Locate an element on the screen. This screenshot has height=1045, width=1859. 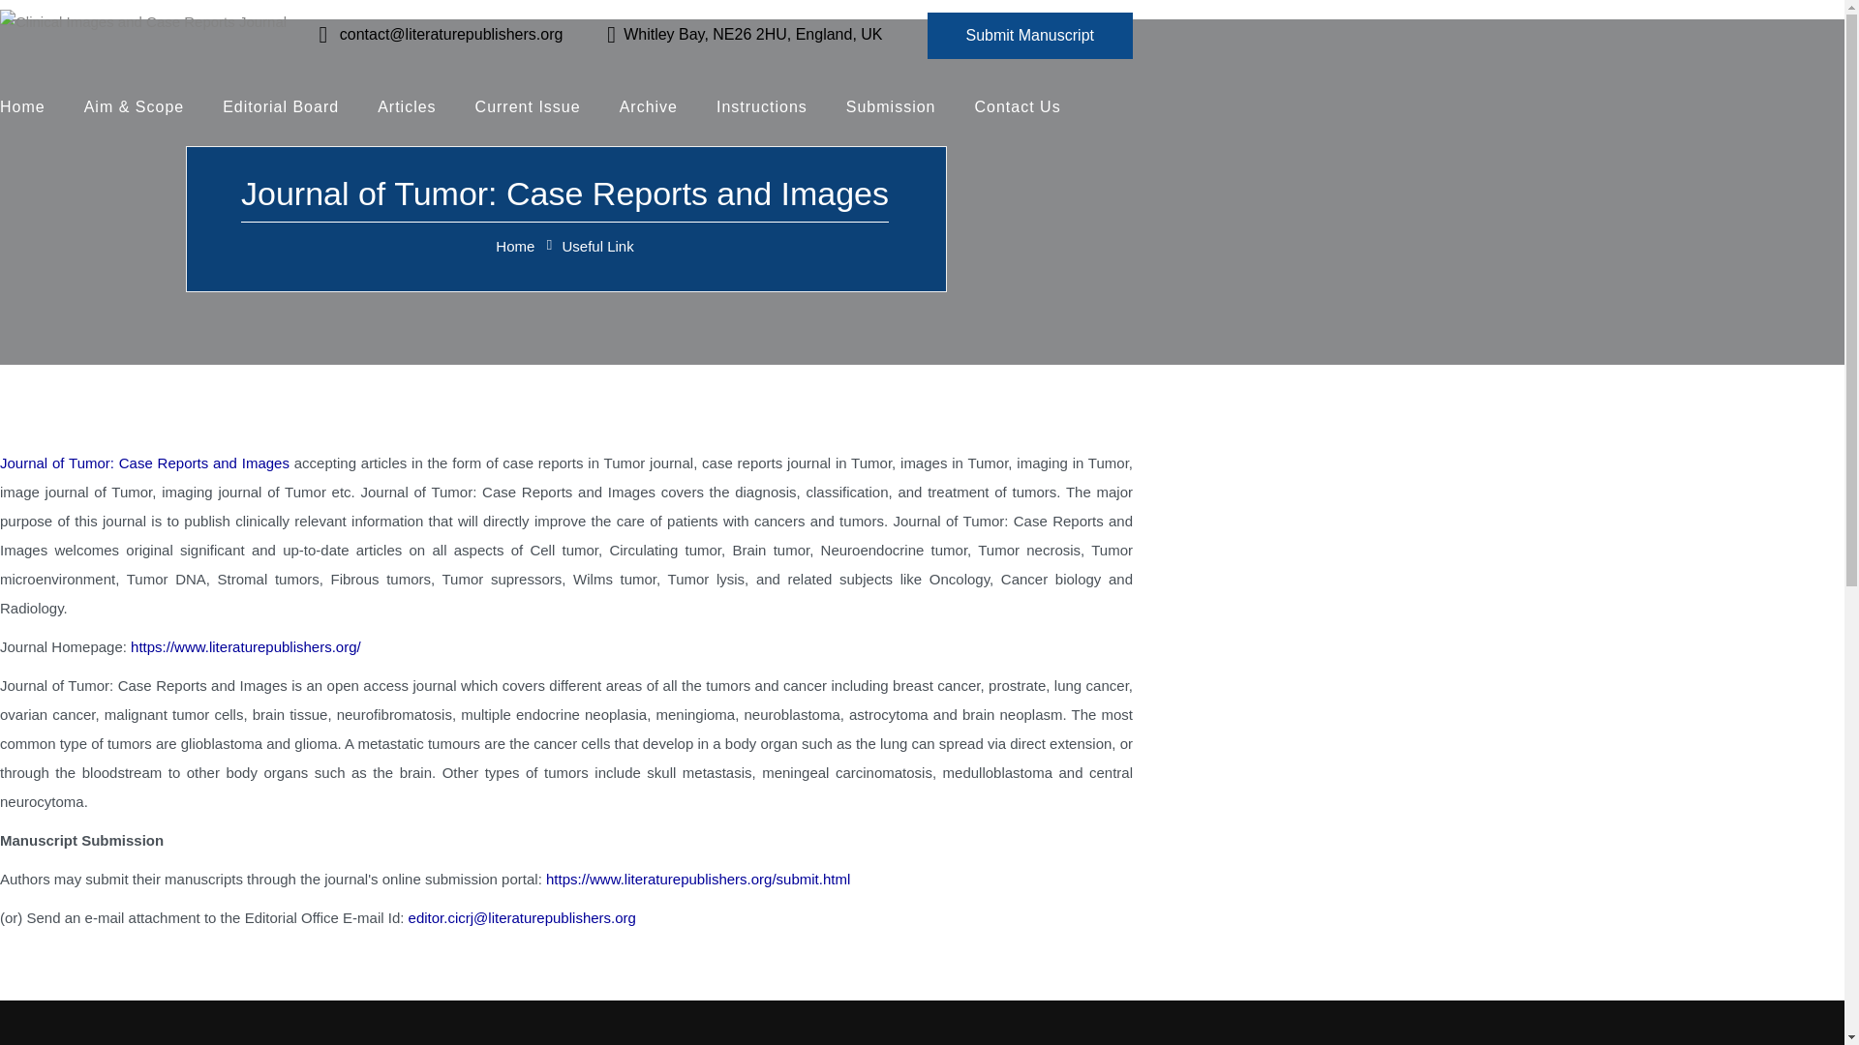
Home is located at coordinates (515, 246).